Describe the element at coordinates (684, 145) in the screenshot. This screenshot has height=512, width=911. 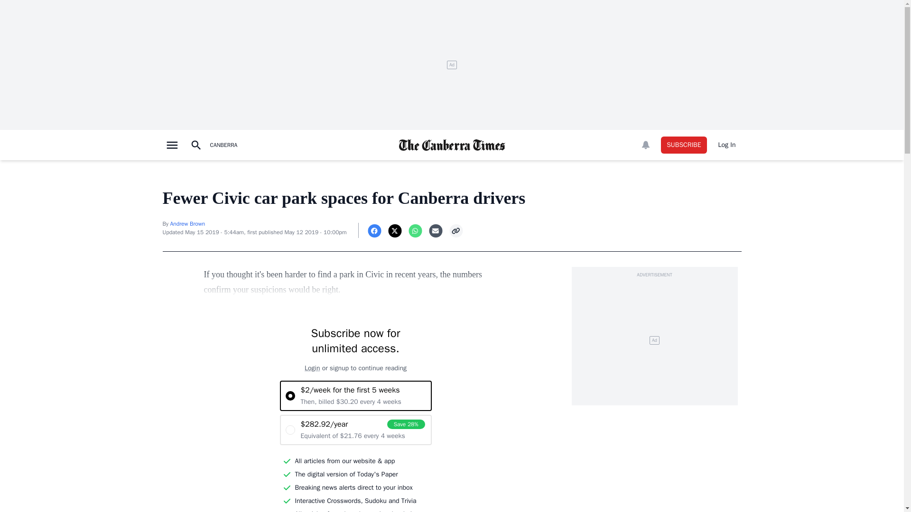
I see `SUBSCRIBE` at that location.